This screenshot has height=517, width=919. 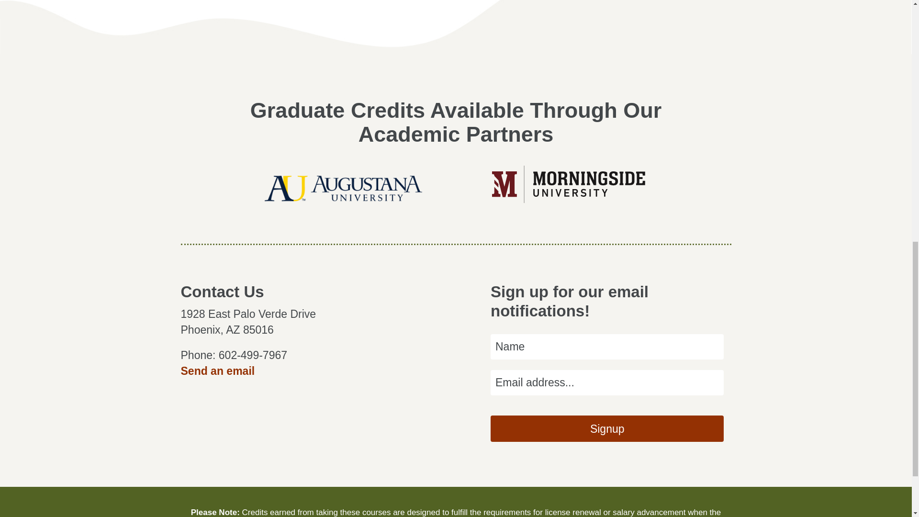 I want to click on Send an email, so click(x=218, y=371).